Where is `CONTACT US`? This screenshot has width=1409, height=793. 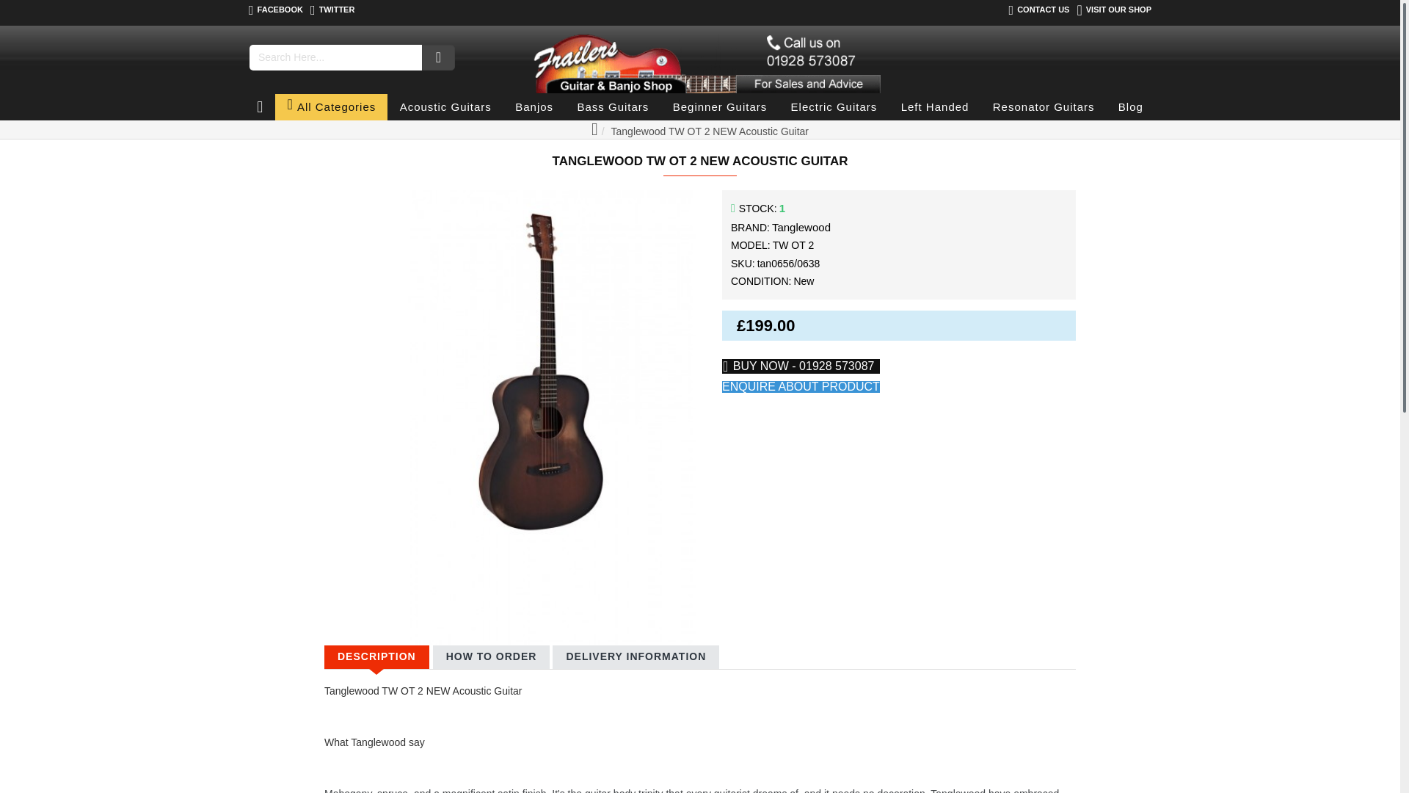
CONTACT US is located at coordinates (1039, 10).